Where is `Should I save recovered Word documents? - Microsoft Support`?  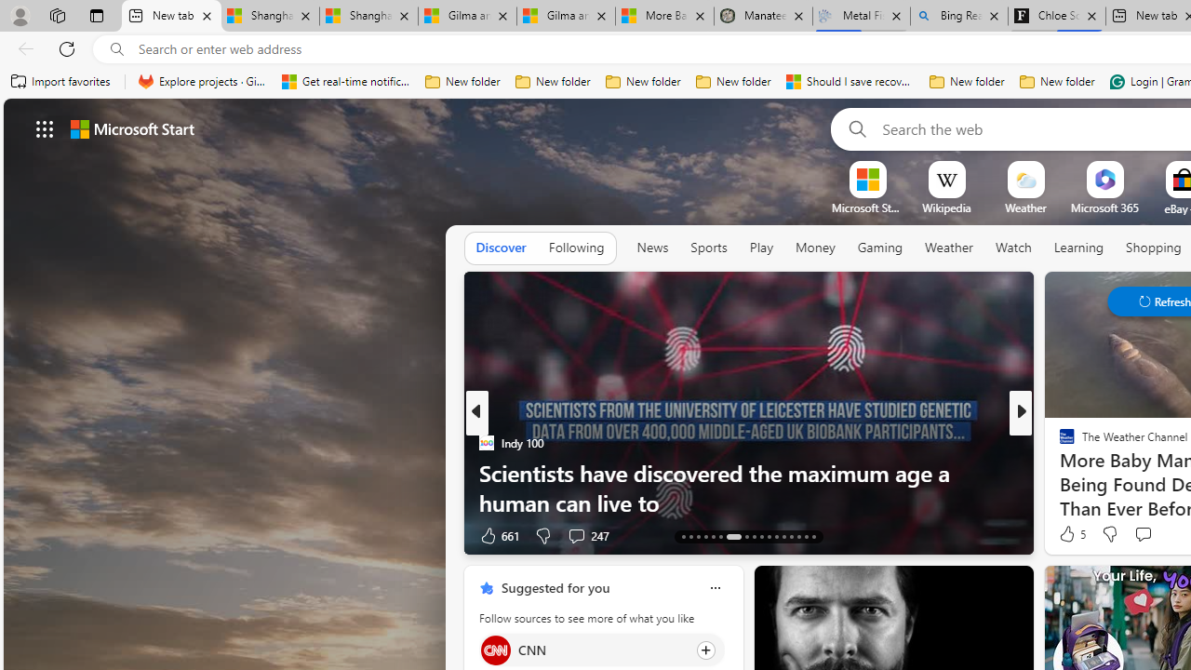
Should I save recovered Word documents? - Microsoft Support is located at coordinates (850, 82).